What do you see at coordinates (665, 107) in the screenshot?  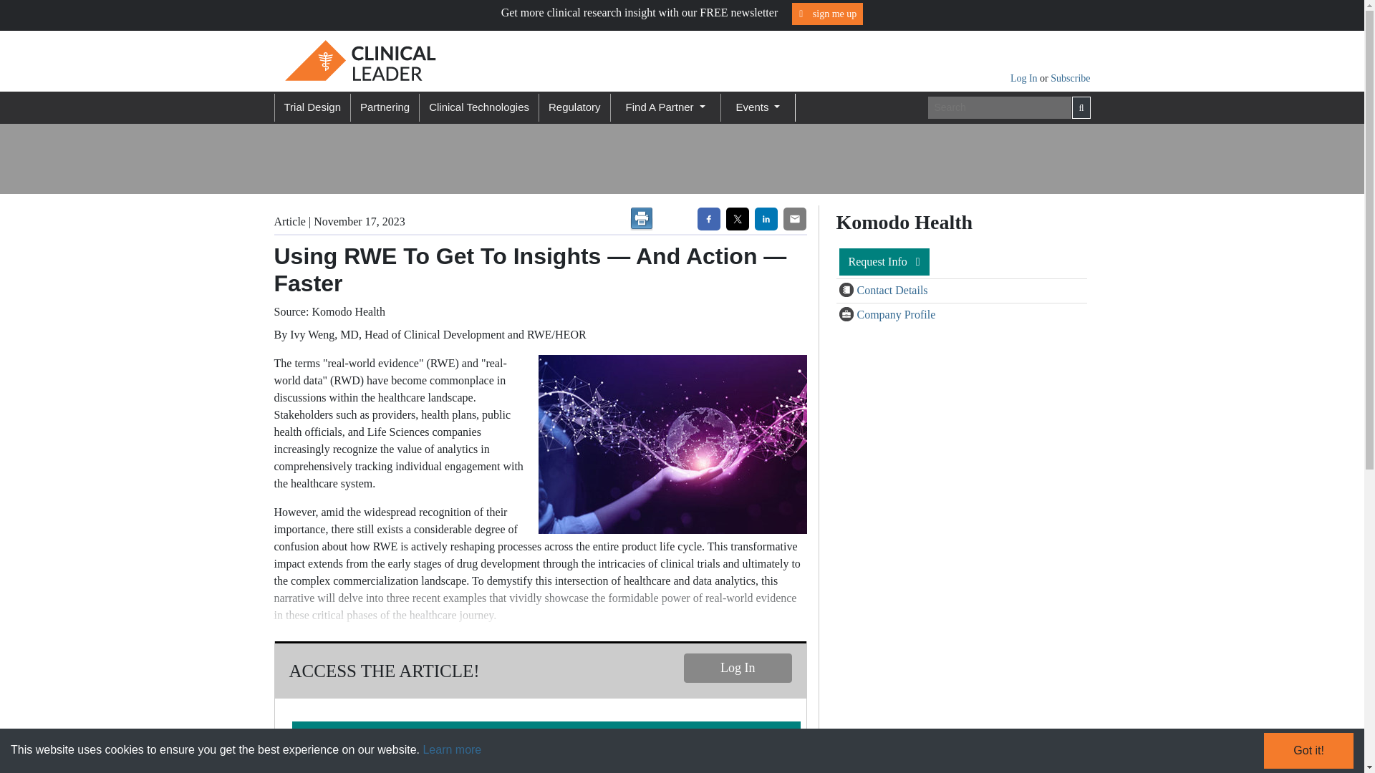 I see `Find A Partner` at bounding box center [665, 107].